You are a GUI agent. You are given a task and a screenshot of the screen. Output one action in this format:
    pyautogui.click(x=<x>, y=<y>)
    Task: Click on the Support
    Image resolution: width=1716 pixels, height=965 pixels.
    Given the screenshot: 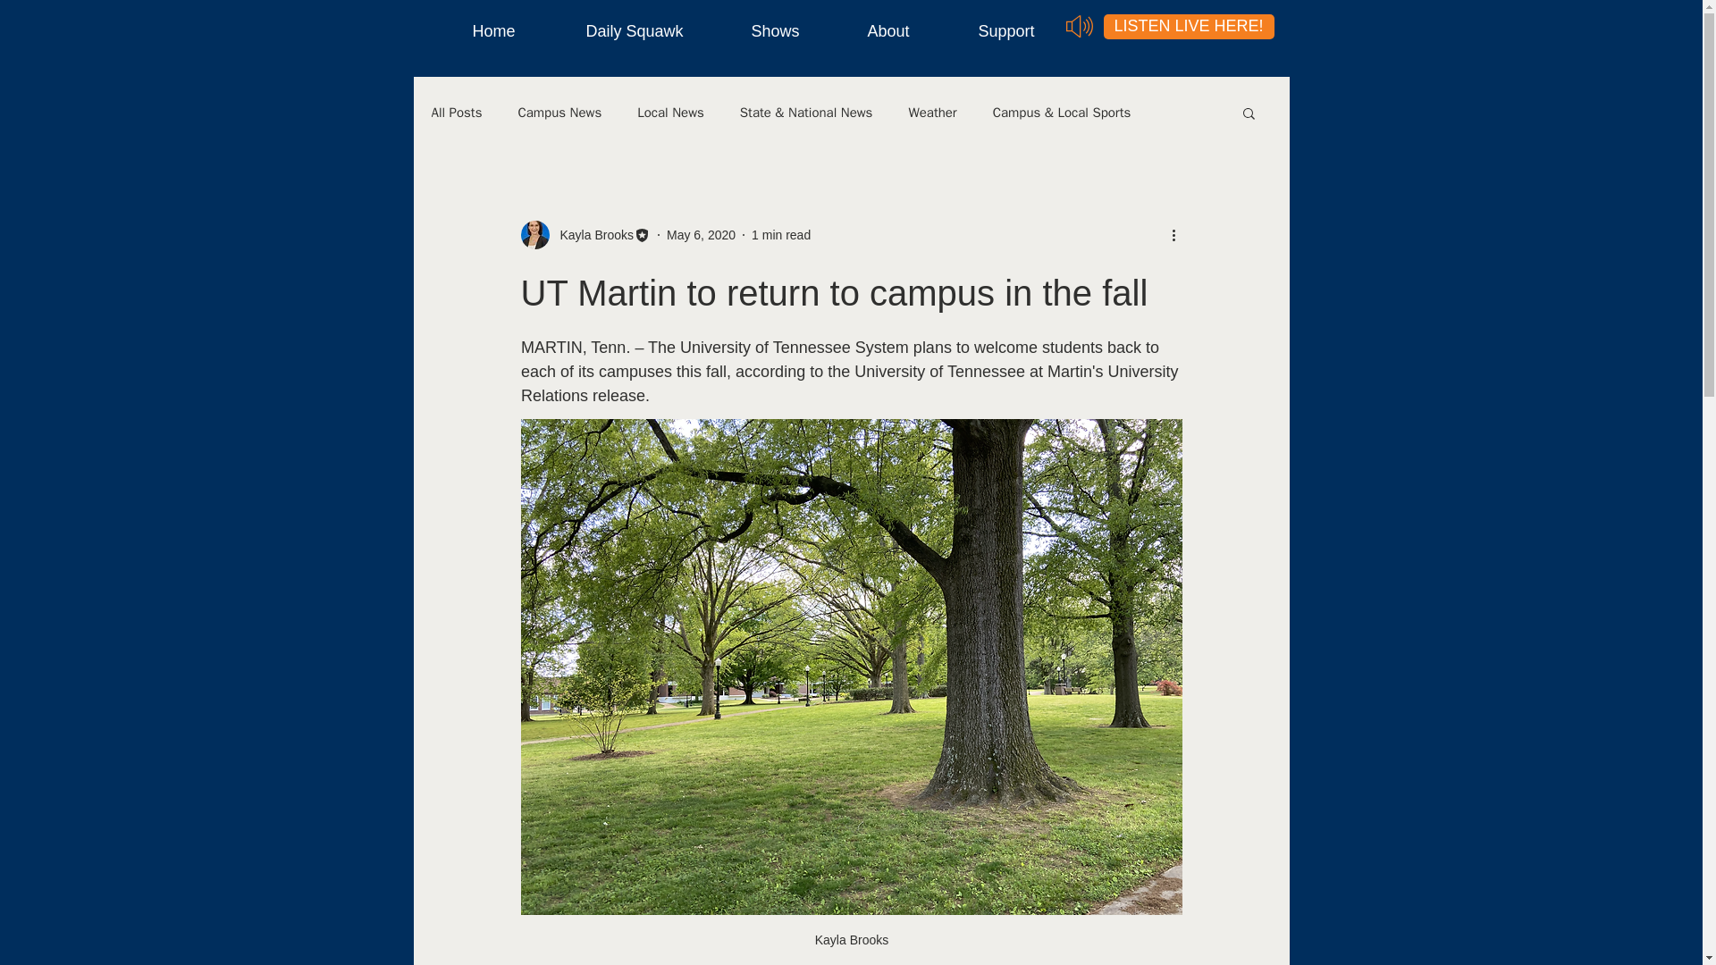 What is the action you would take?
    pyautogui.click(x=992, y=31)
    